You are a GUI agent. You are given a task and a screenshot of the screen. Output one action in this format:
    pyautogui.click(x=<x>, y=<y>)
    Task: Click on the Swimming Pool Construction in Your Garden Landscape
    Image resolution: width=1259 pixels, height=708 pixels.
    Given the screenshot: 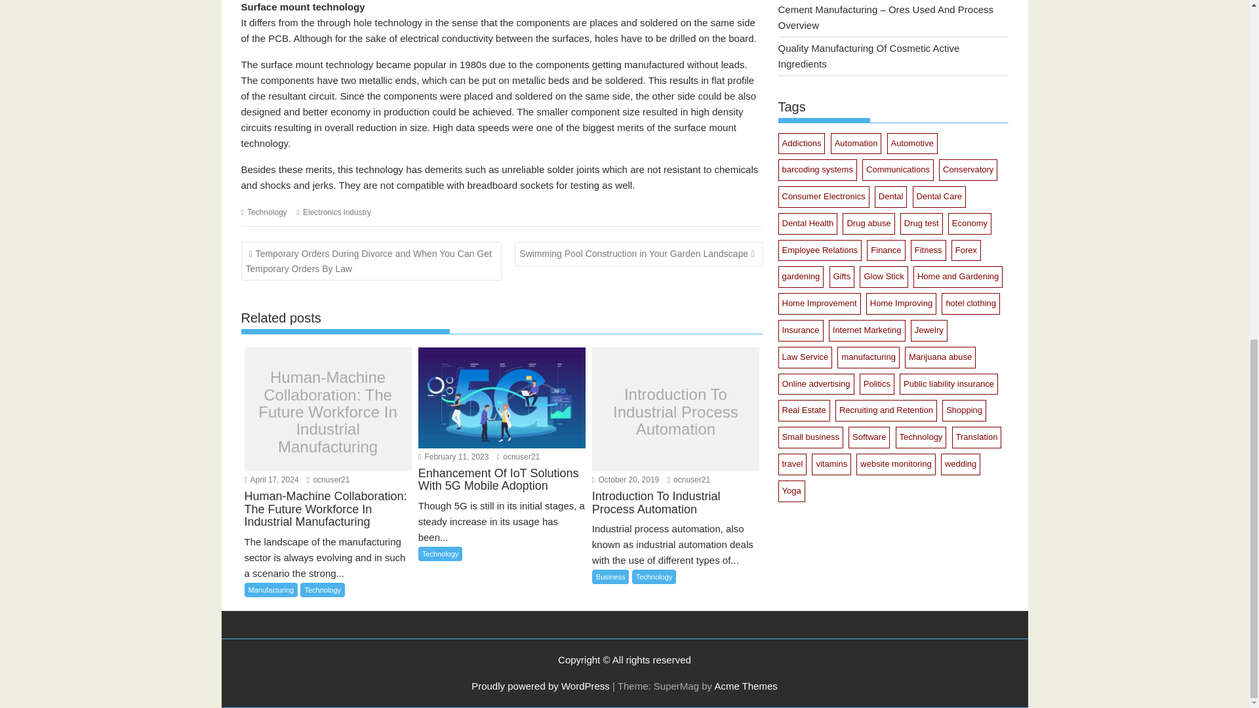 What is the action you would take?
    pyautogui.click(x=639, y=254)
    